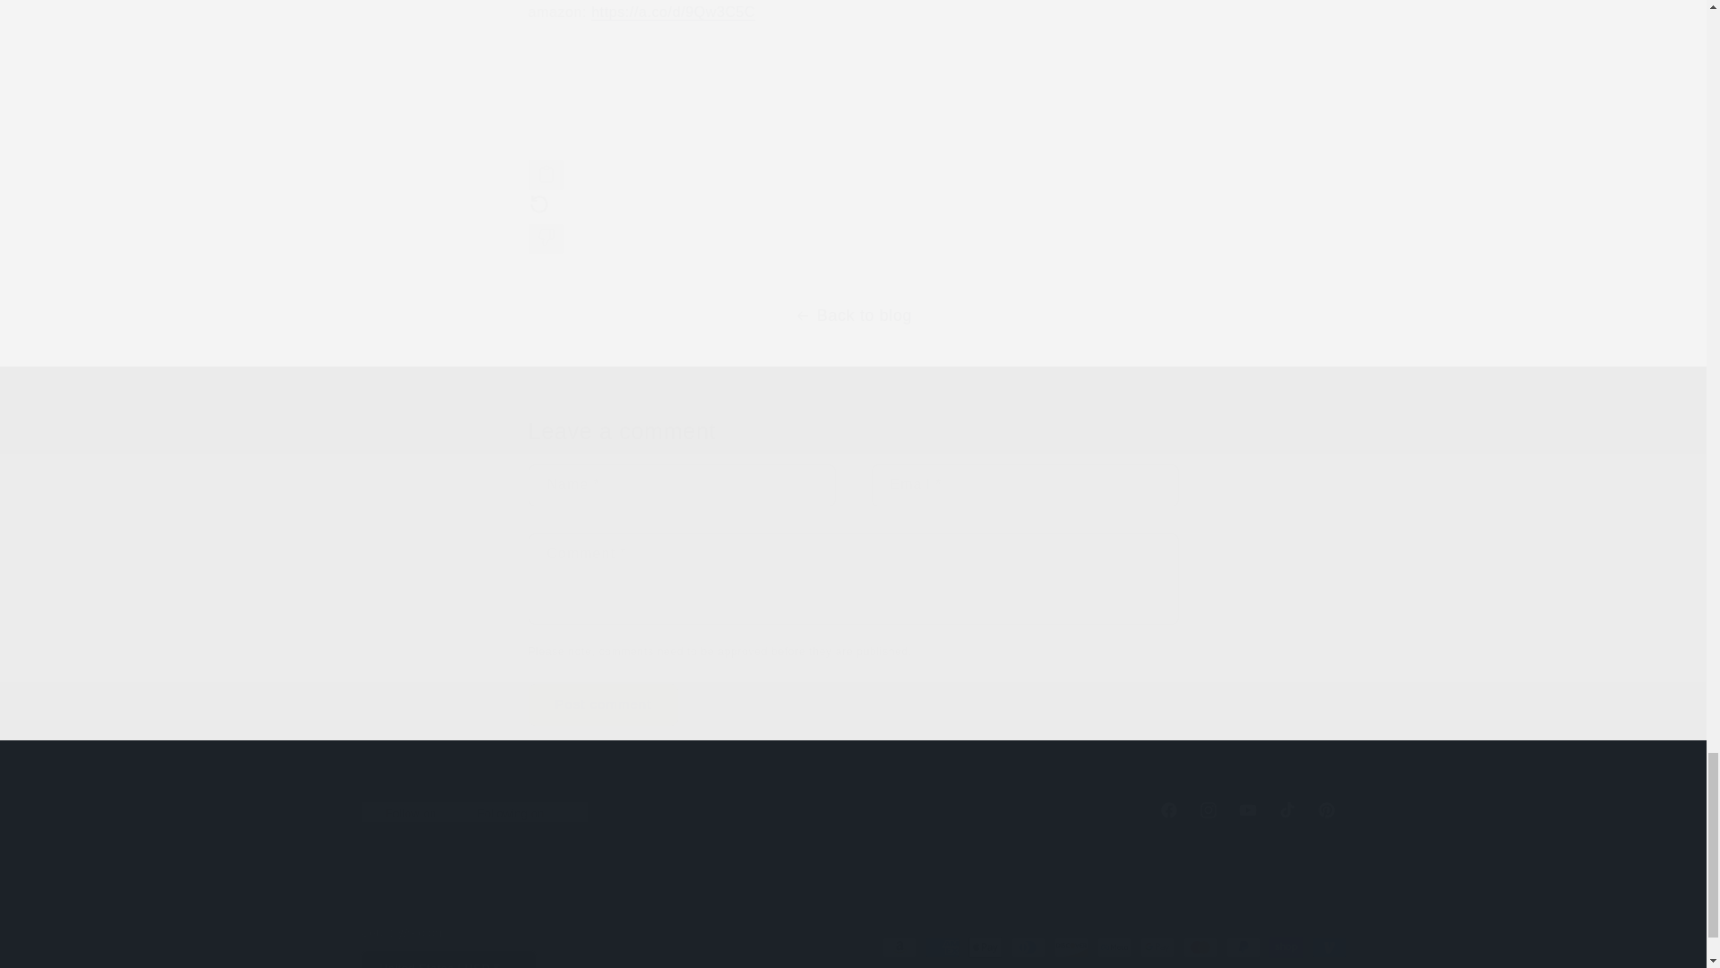  Describe the element at coordinates (1325, 810) in the screenshot. I see `Pinterest` at that location.